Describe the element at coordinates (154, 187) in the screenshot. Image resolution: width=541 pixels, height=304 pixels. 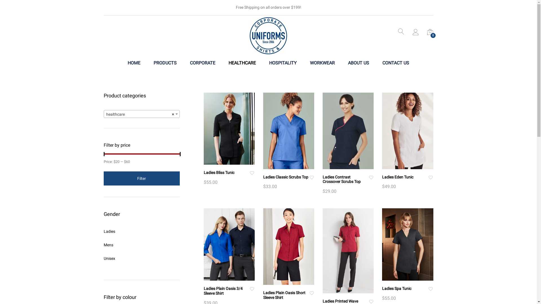
I see `About Us` at that location.